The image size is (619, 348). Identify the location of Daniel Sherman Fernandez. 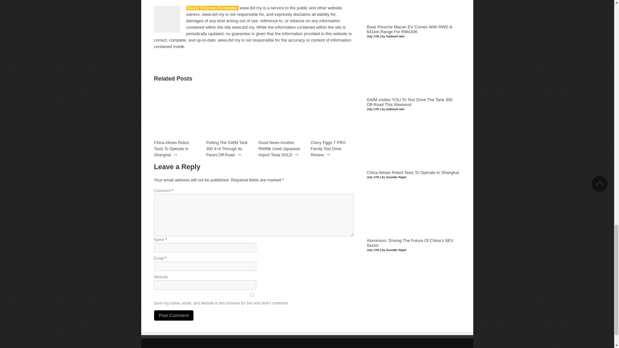
(212, 8).